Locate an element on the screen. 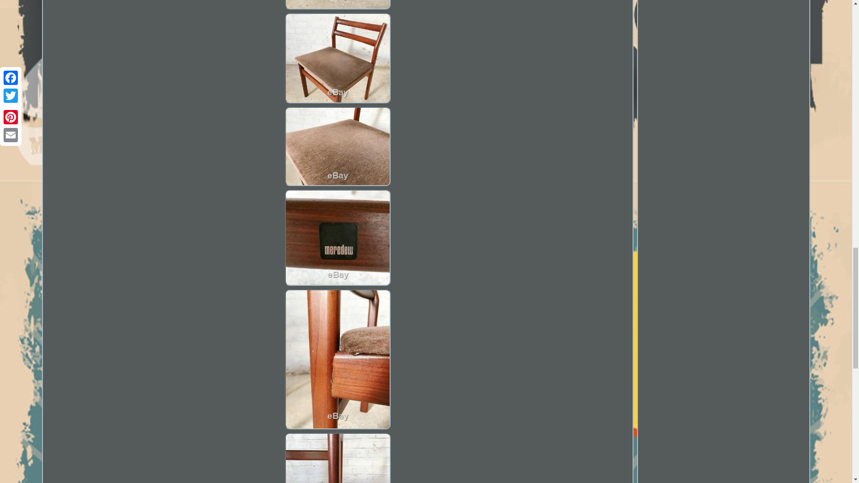  Set Of Four Mid Century Teak Meredew Dining Chairs Vintage is located at coordinates (337, 59).